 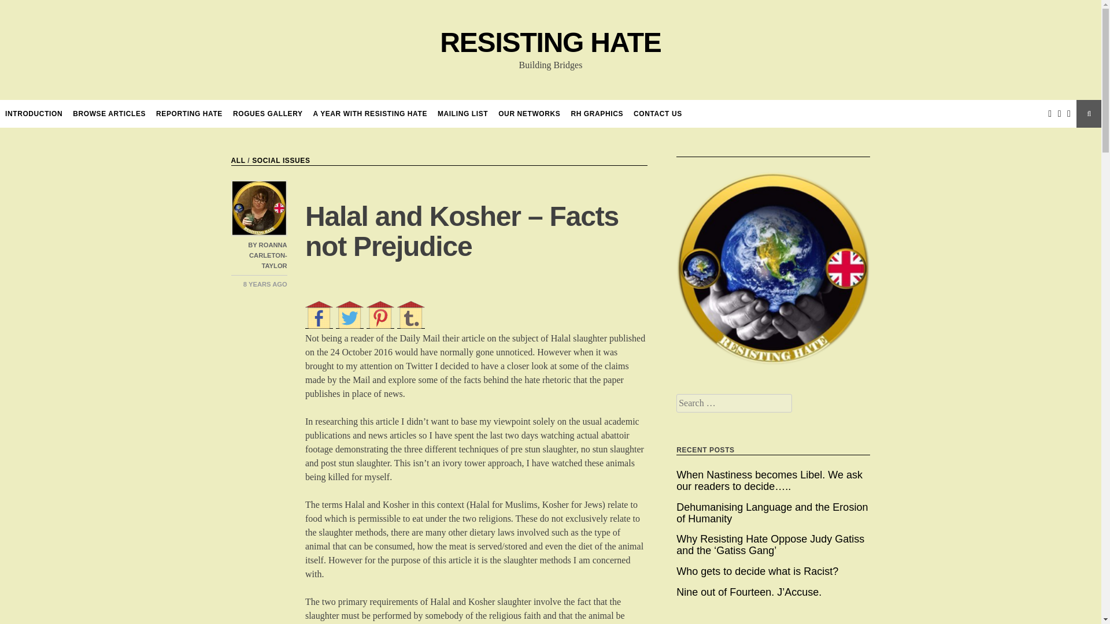 I want to click on ROGUES GALLERY, so click(x=268, y=113).